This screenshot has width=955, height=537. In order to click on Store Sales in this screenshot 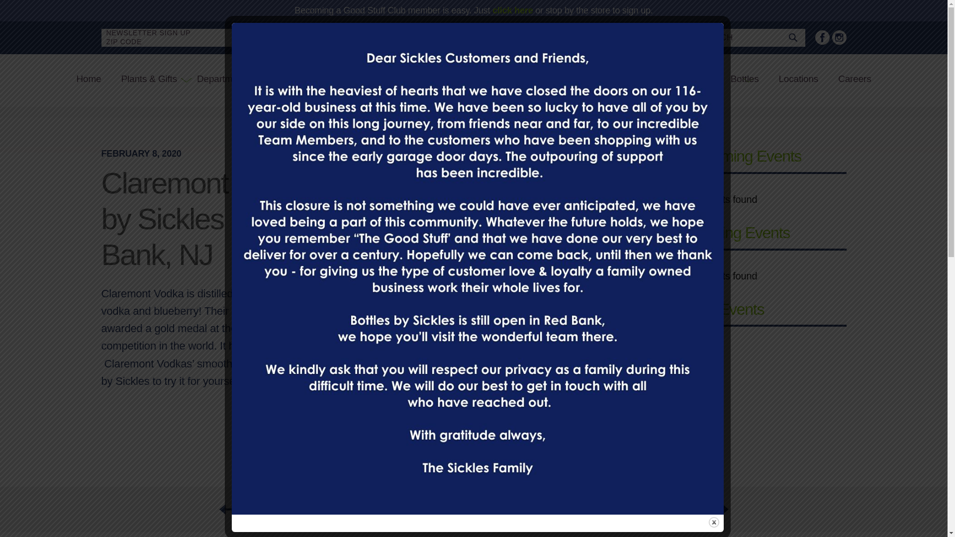, I will do `click(600, 79)`.